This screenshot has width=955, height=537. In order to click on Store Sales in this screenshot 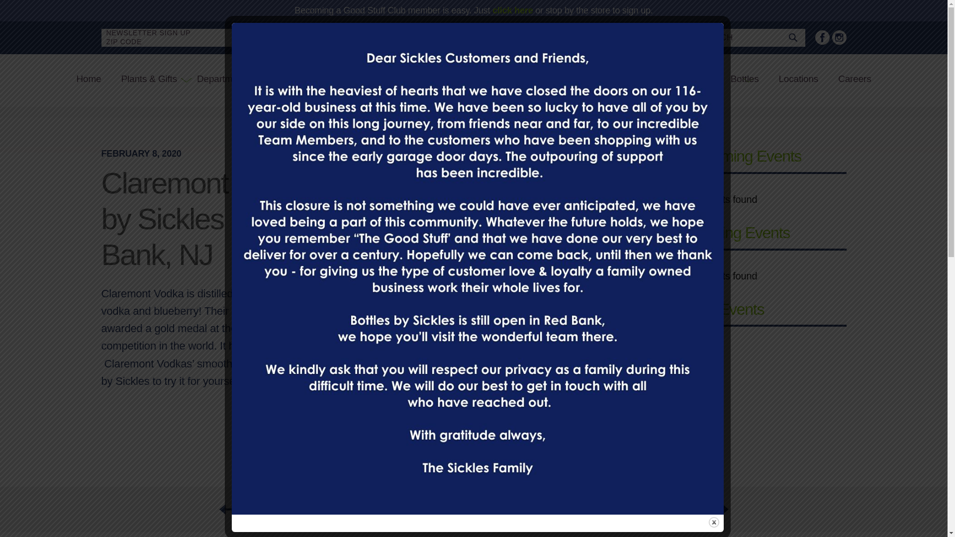, I will do `click(600, 79)`.